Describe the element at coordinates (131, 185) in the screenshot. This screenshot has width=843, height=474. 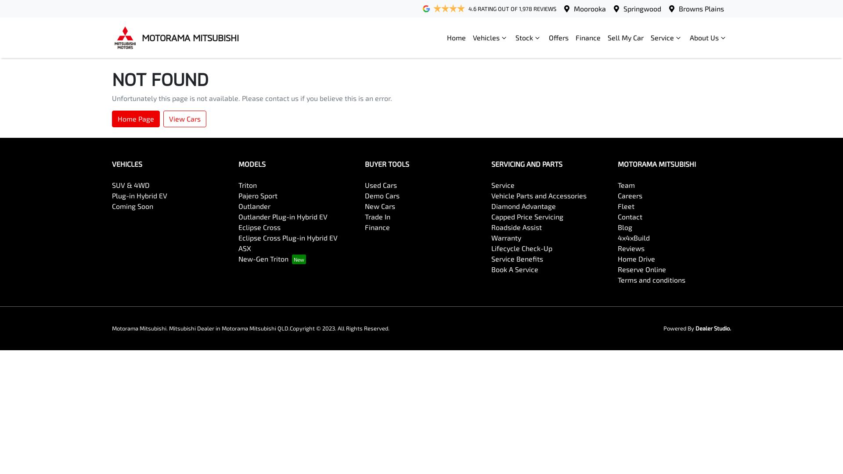
I see `SUV & 4WD` at that location.